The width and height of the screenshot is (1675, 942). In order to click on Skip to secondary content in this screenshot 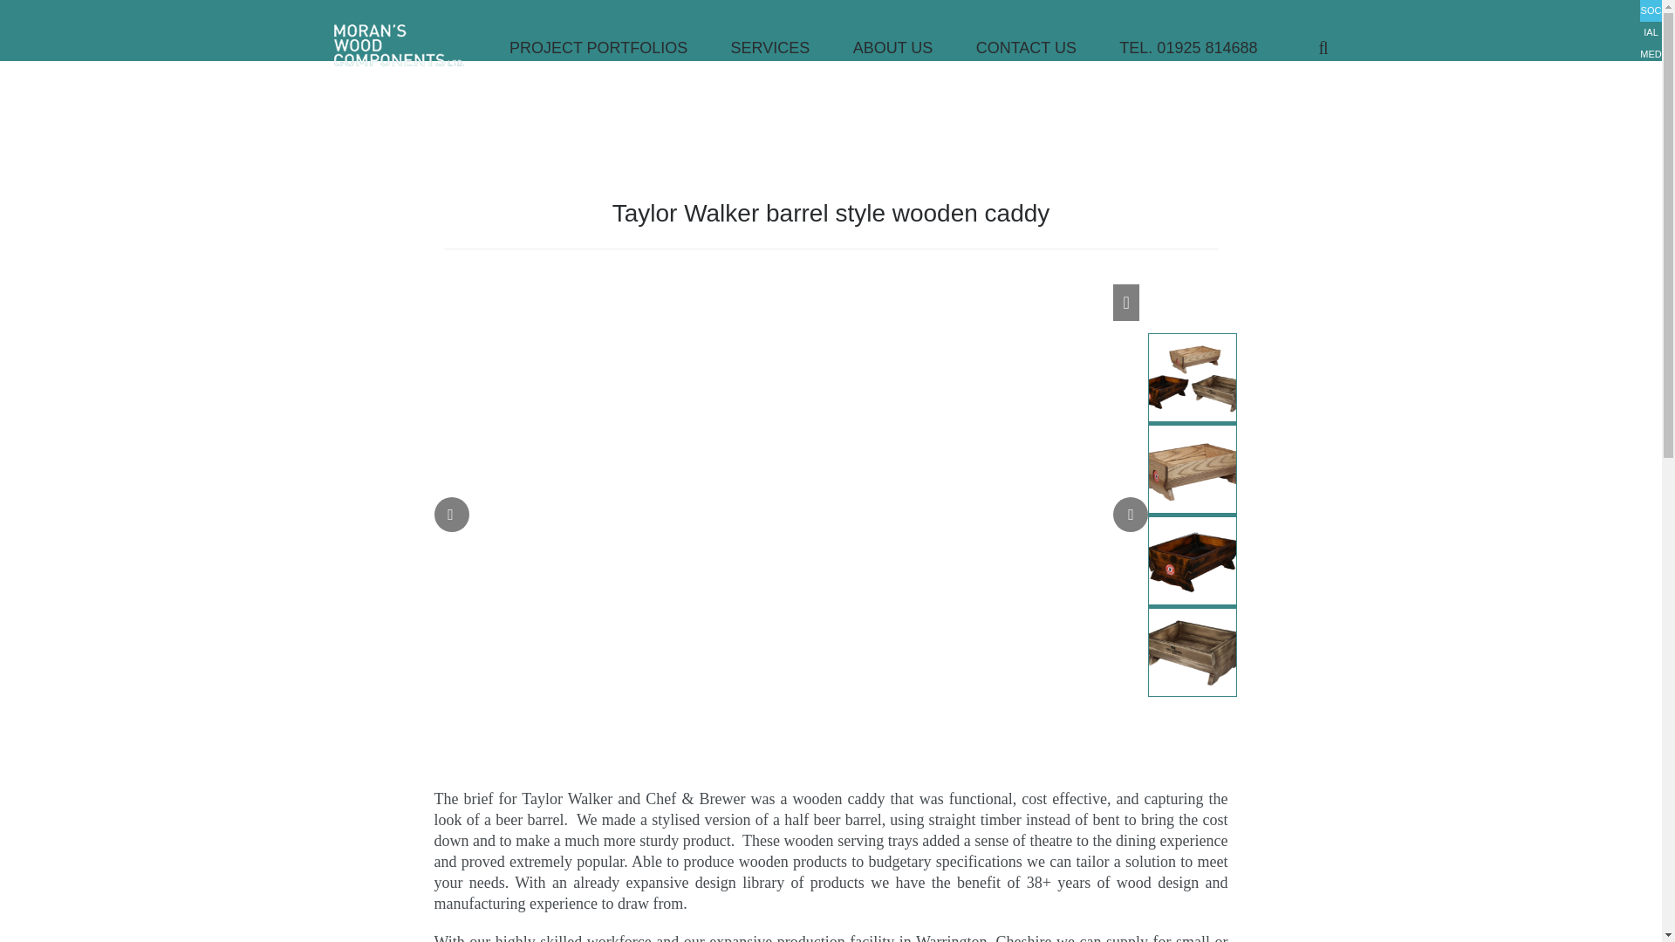, I will do `click(569, 47)`.